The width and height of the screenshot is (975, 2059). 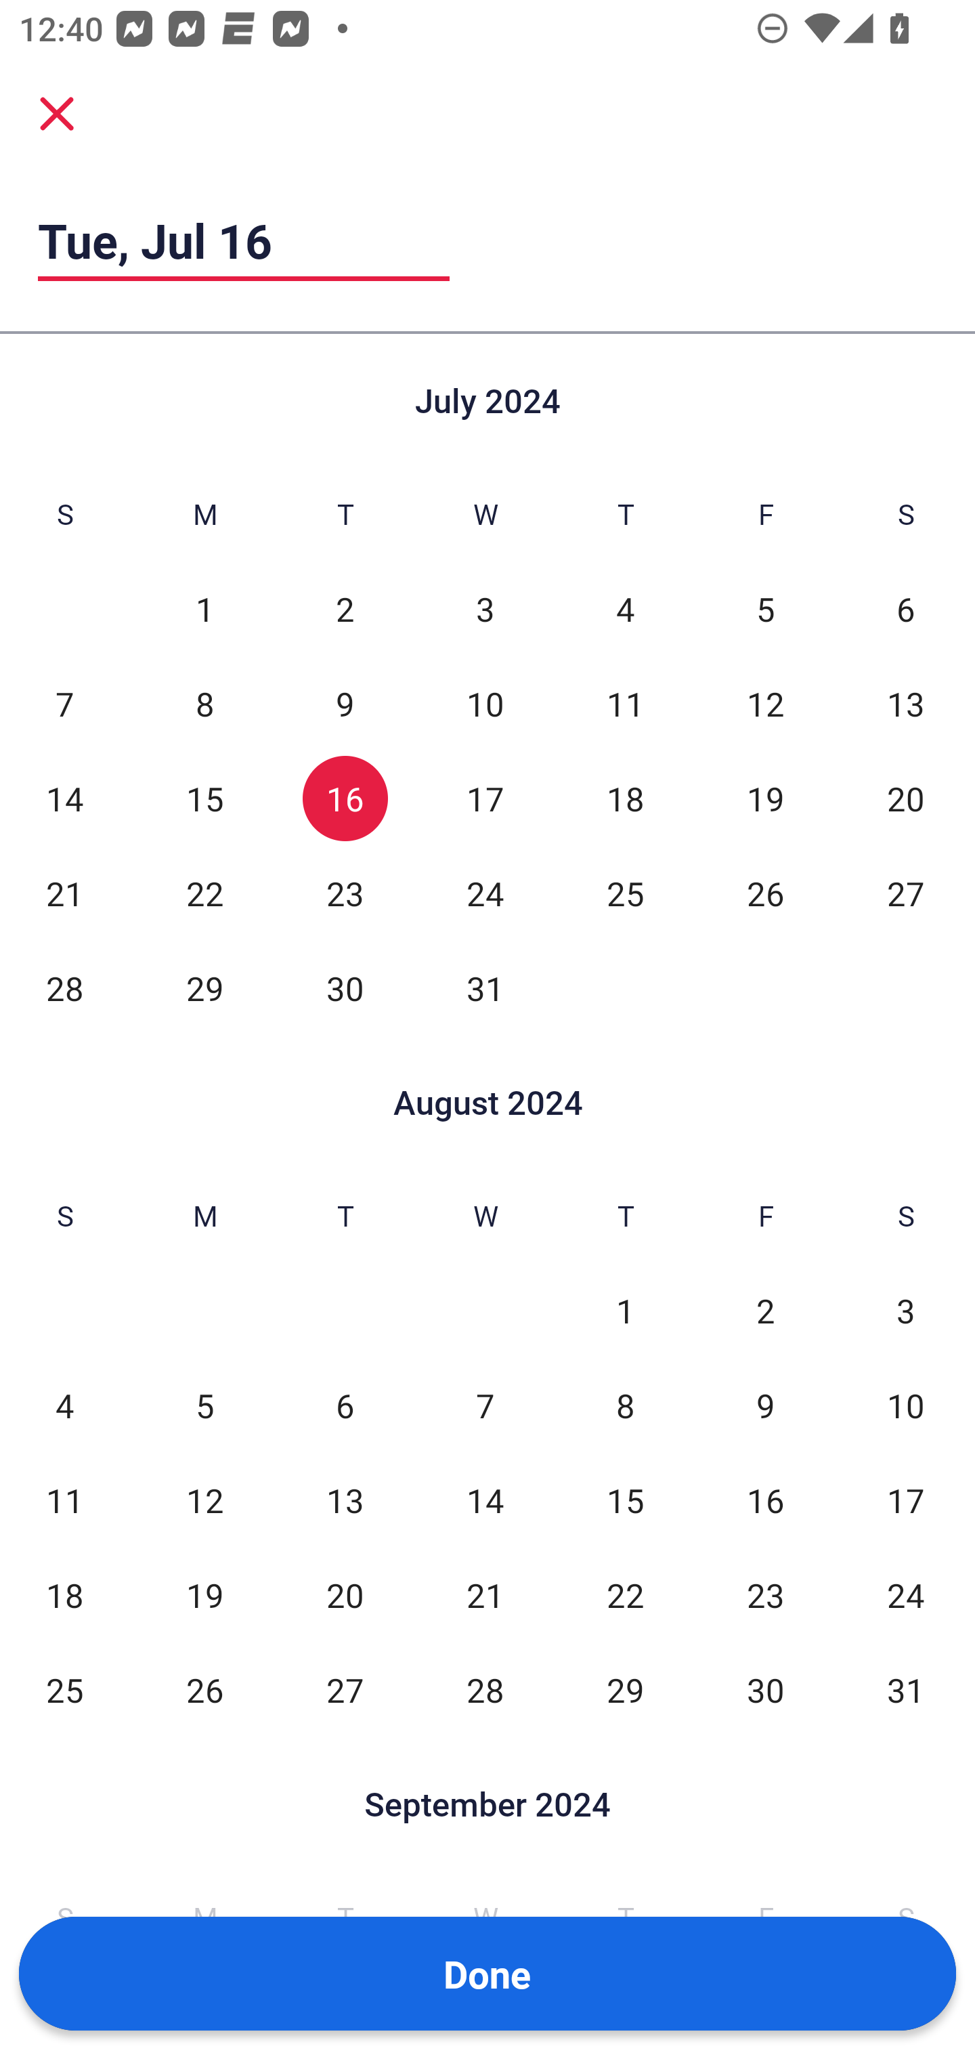 I want to click on 18 Thu, Jul 18, Not Selected, so click(x=625, y=799).